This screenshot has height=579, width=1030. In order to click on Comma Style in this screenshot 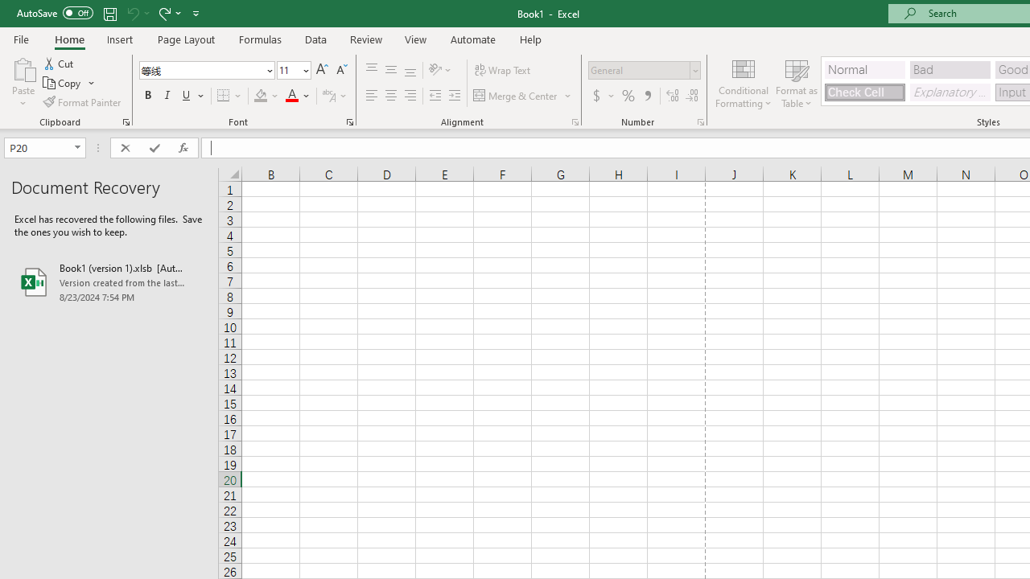, I will do `click(647, 96)`.